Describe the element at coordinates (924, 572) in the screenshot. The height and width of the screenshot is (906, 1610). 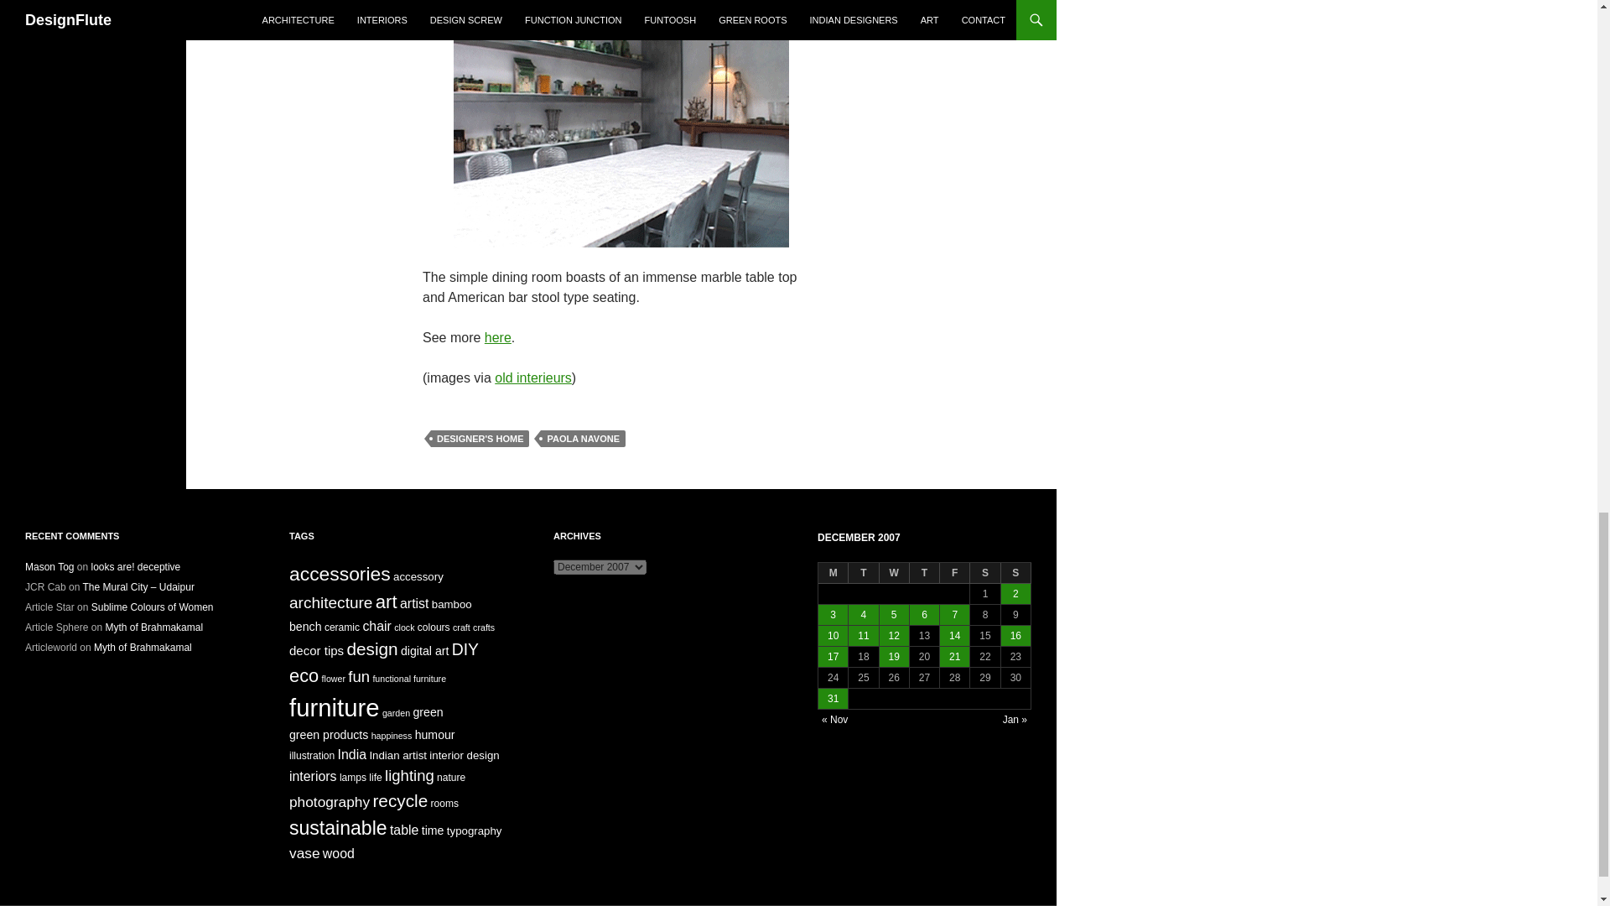
I see `Thursday` at that location.